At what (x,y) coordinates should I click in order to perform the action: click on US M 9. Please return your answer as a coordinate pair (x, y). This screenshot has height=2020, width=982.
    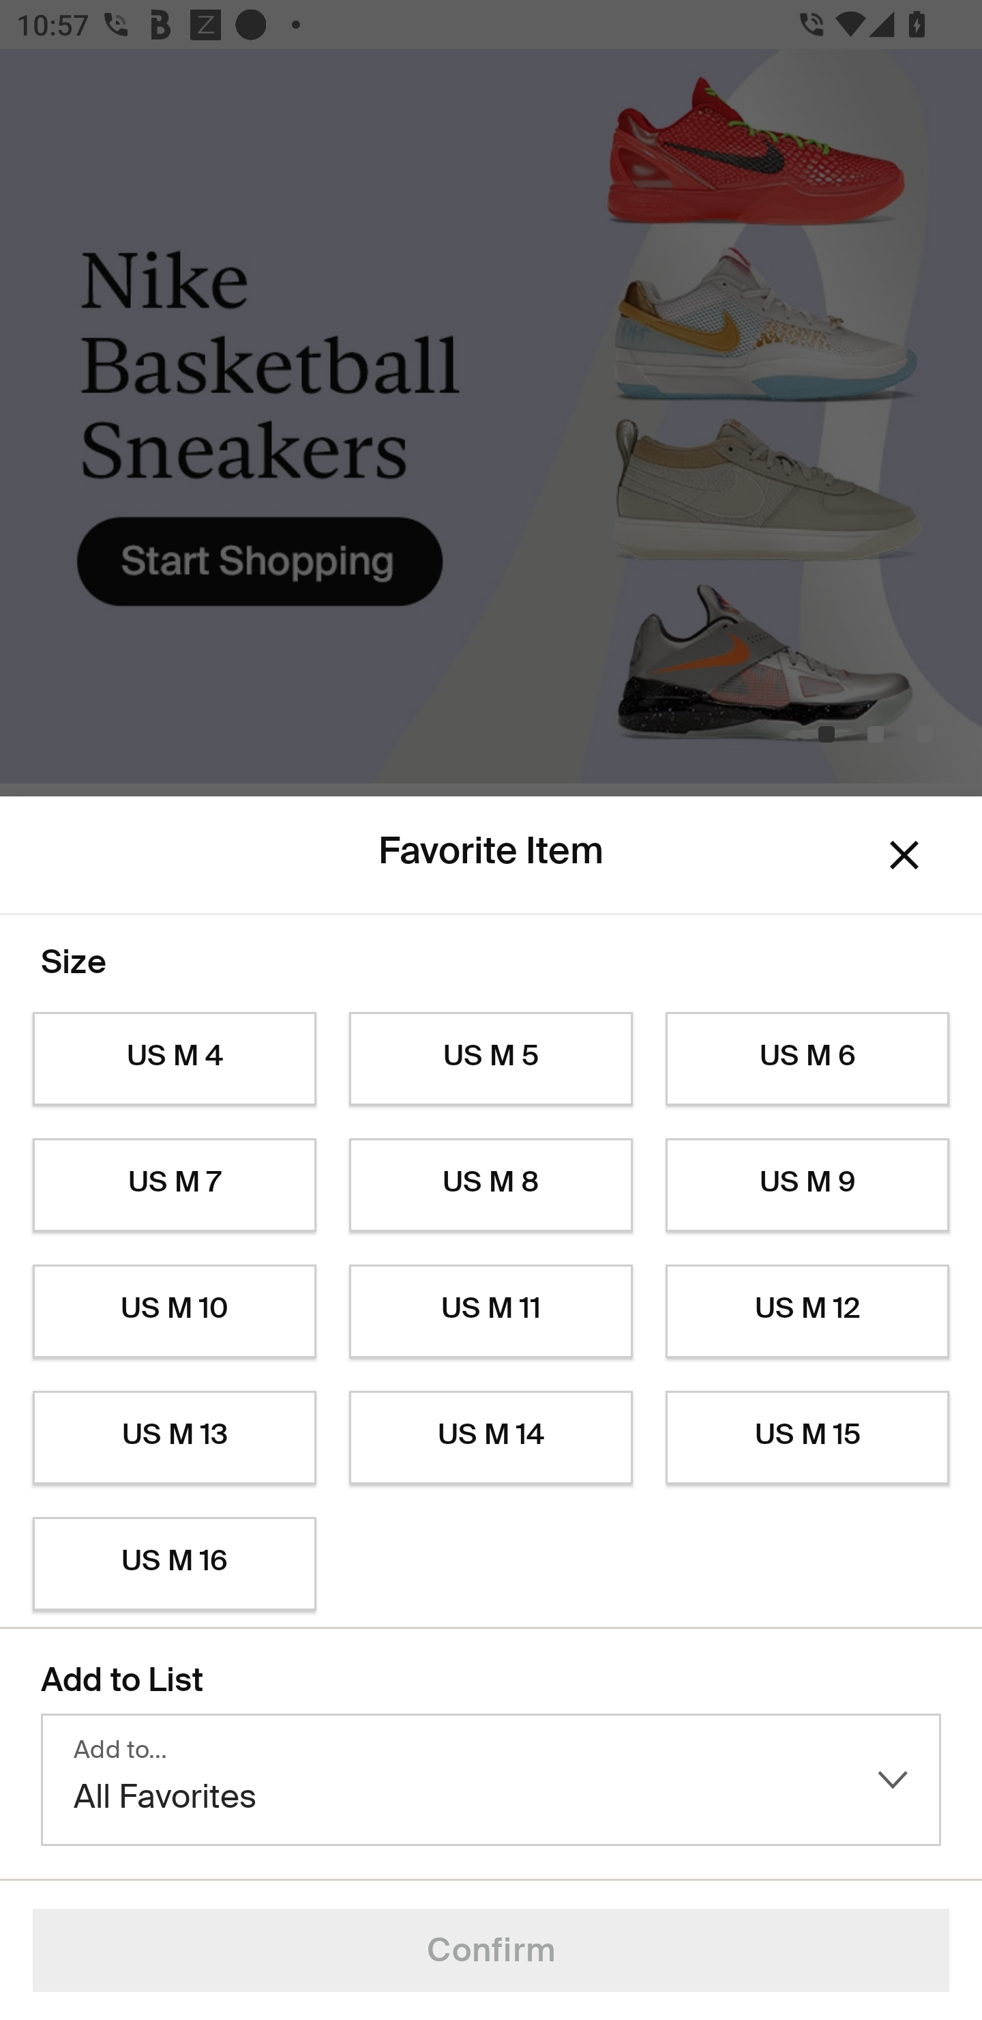
    Looking at the image, I should click on (807, 1185).